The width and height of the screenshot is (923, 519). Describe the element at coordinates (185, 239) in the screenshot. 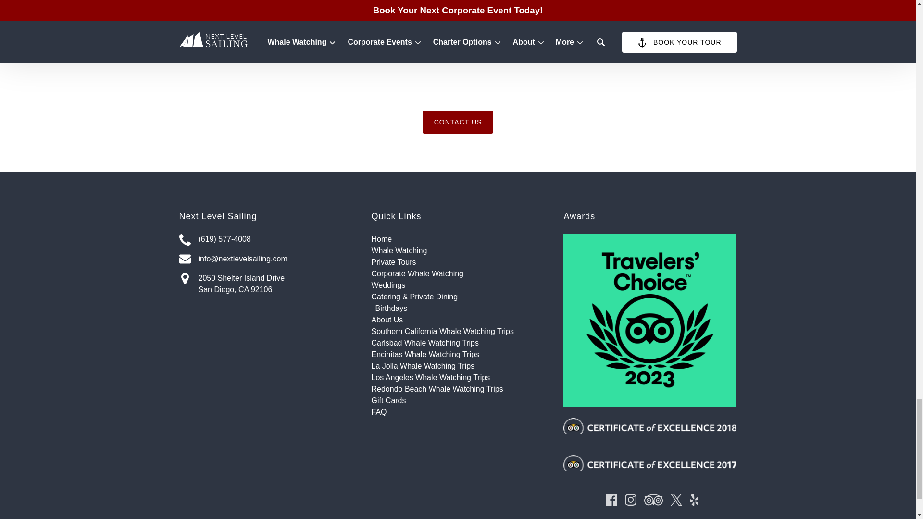

I see `Phone` at that location.